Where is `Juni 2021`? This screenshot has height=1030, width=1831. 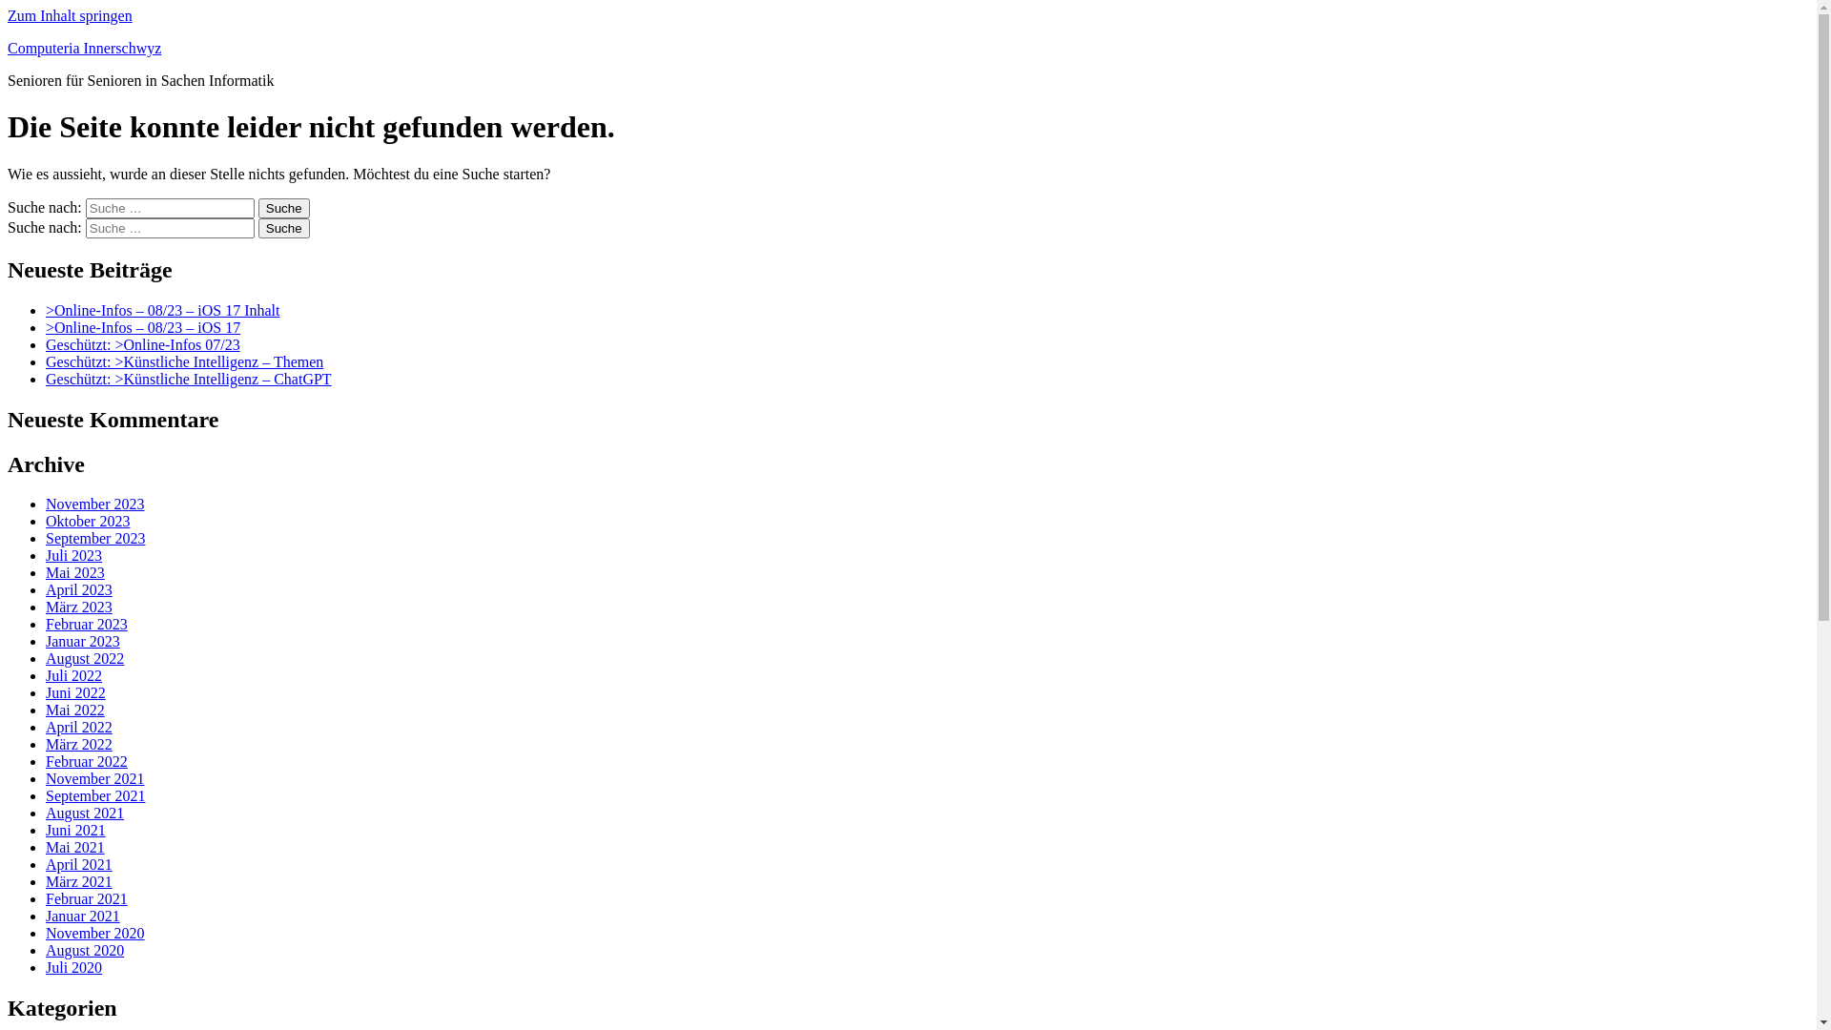
Juni 2021 is located at coordinates (76, 830).